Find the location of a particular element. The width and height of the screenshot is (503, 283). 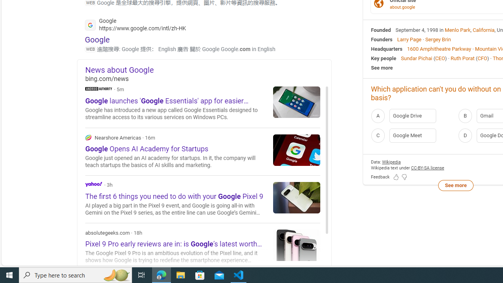

Global web icon is located at coordinates (90, 25).